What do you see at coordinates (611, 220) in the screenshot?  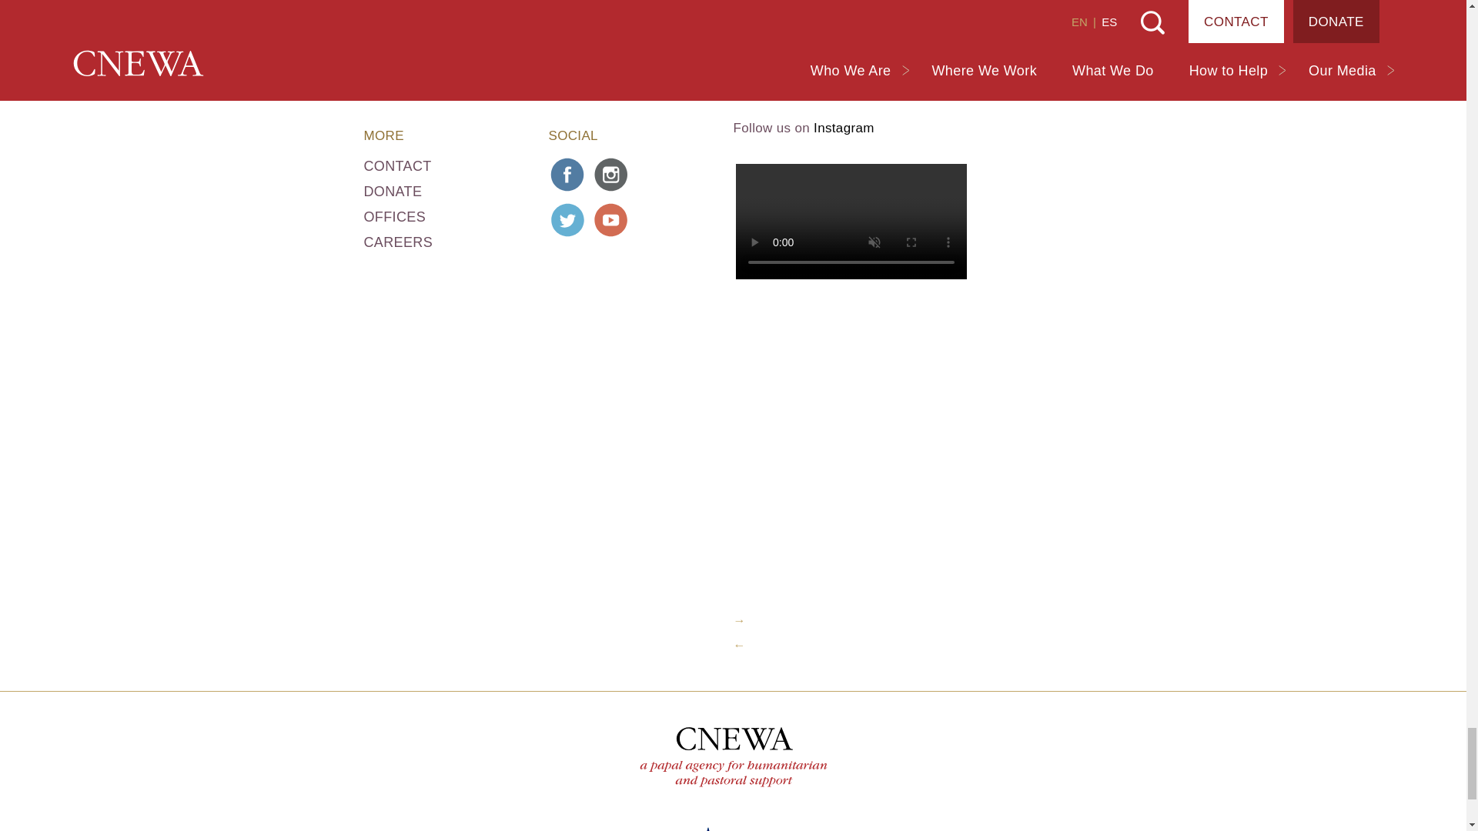 I see `Visit CNEWA on YouTube` at bounding box center [611, 220].